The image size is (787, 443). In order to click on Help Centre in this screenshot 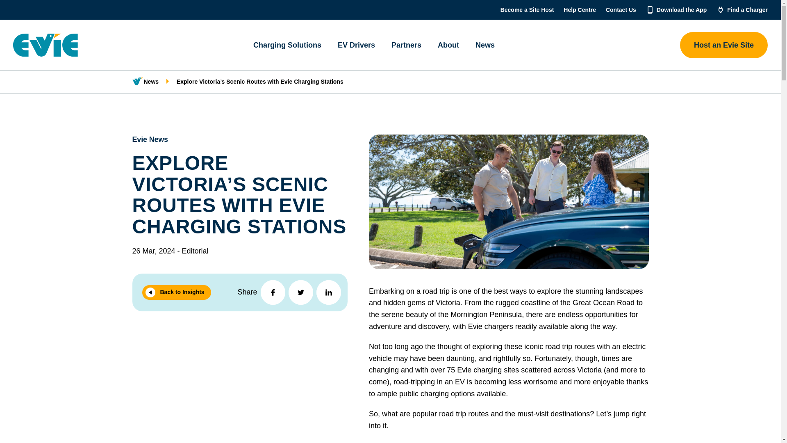, I will do `click(580, 10)`.